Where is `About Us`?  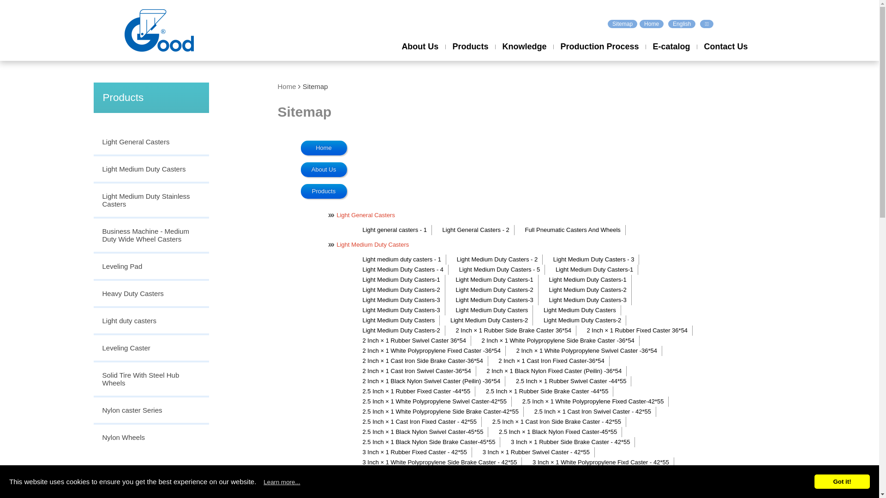 About Us is located at coordinates (420, 55).